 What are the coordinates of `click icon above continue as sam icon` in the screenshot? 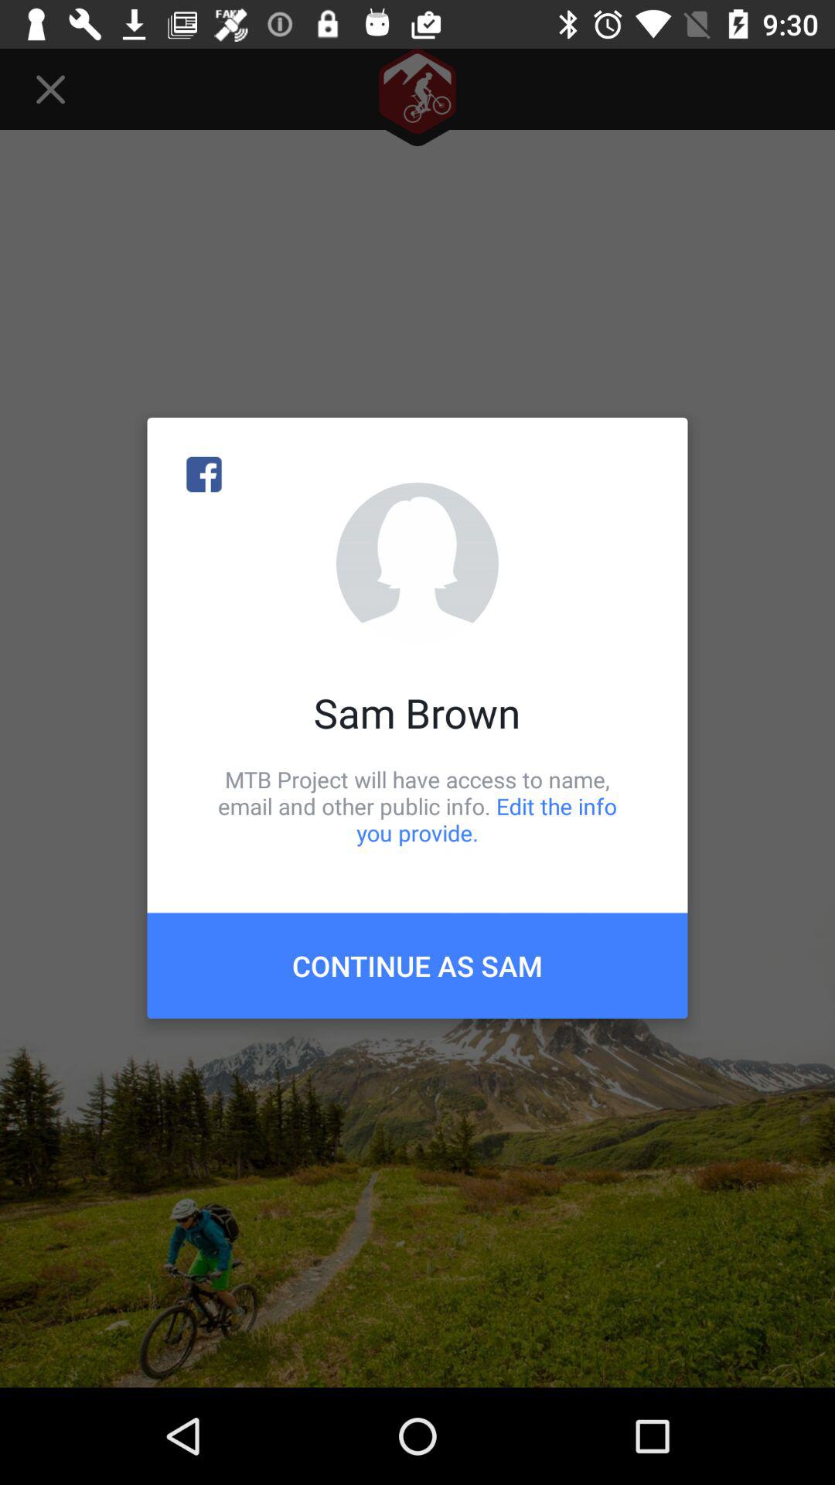 It's located at (417, 806).